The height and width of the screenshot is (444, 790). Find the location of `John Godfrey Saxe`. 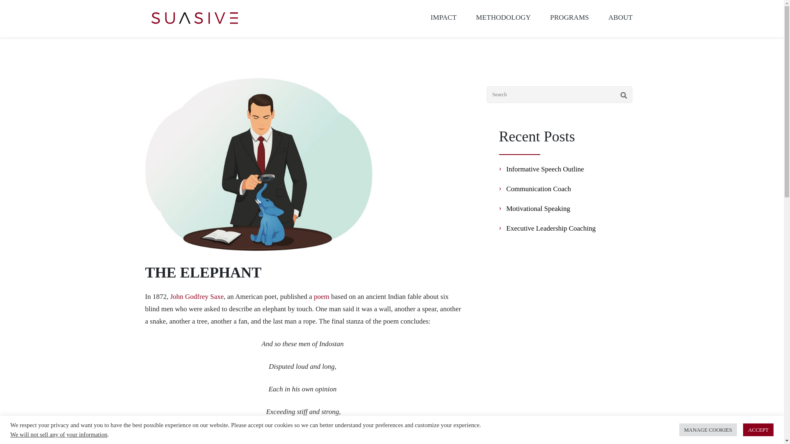

John Godfrey Saxe is located at coordinates (197, 297).